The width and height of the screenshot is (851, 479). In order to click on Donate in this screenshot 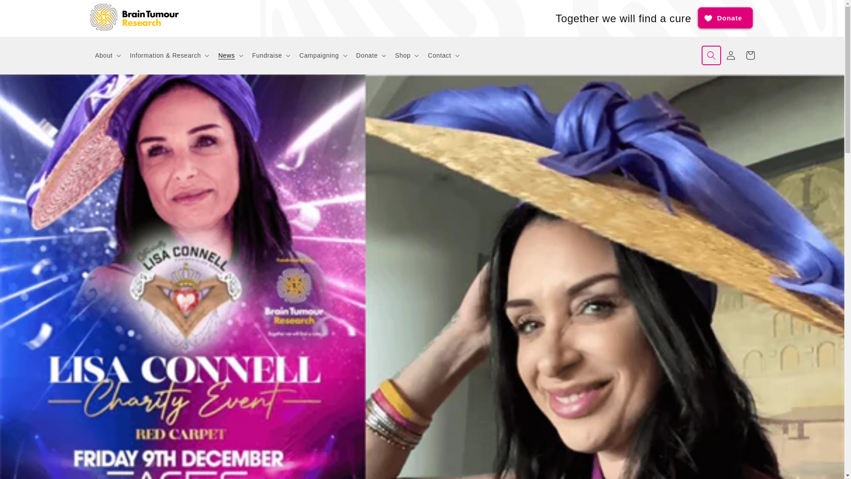, I will do `click(725, 18)`.